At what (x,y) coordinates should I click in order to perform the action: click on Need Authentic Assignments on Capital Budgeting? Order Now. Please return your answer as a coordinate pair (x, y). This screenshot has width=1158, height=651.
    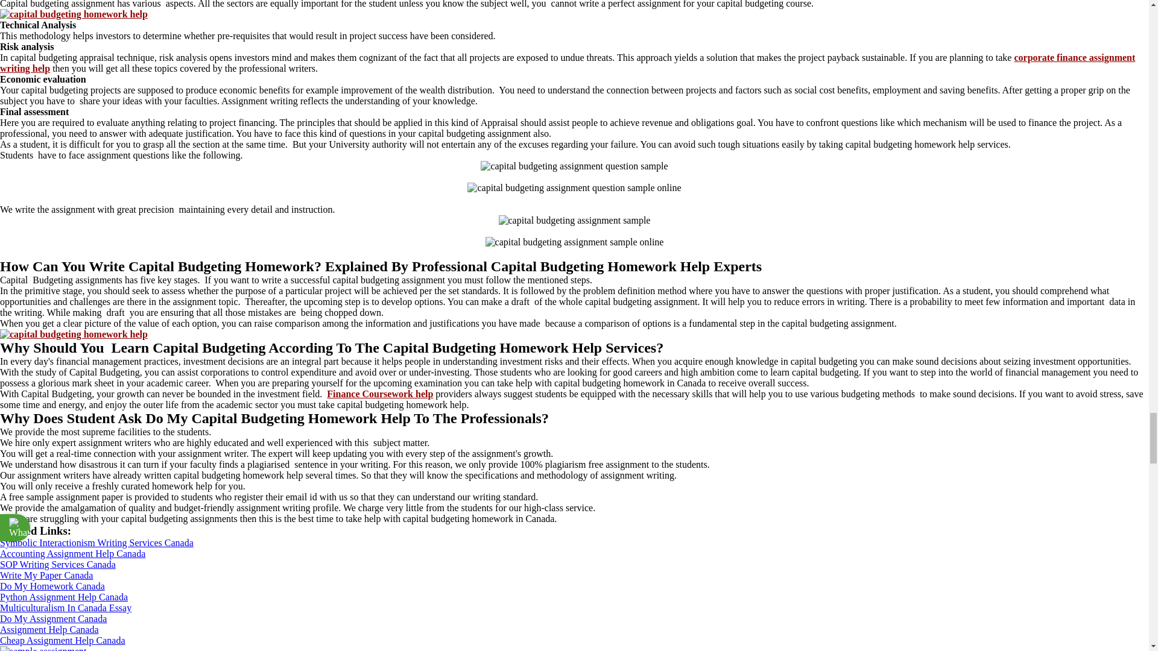
    Looking at the image, I should click on (74, 14).